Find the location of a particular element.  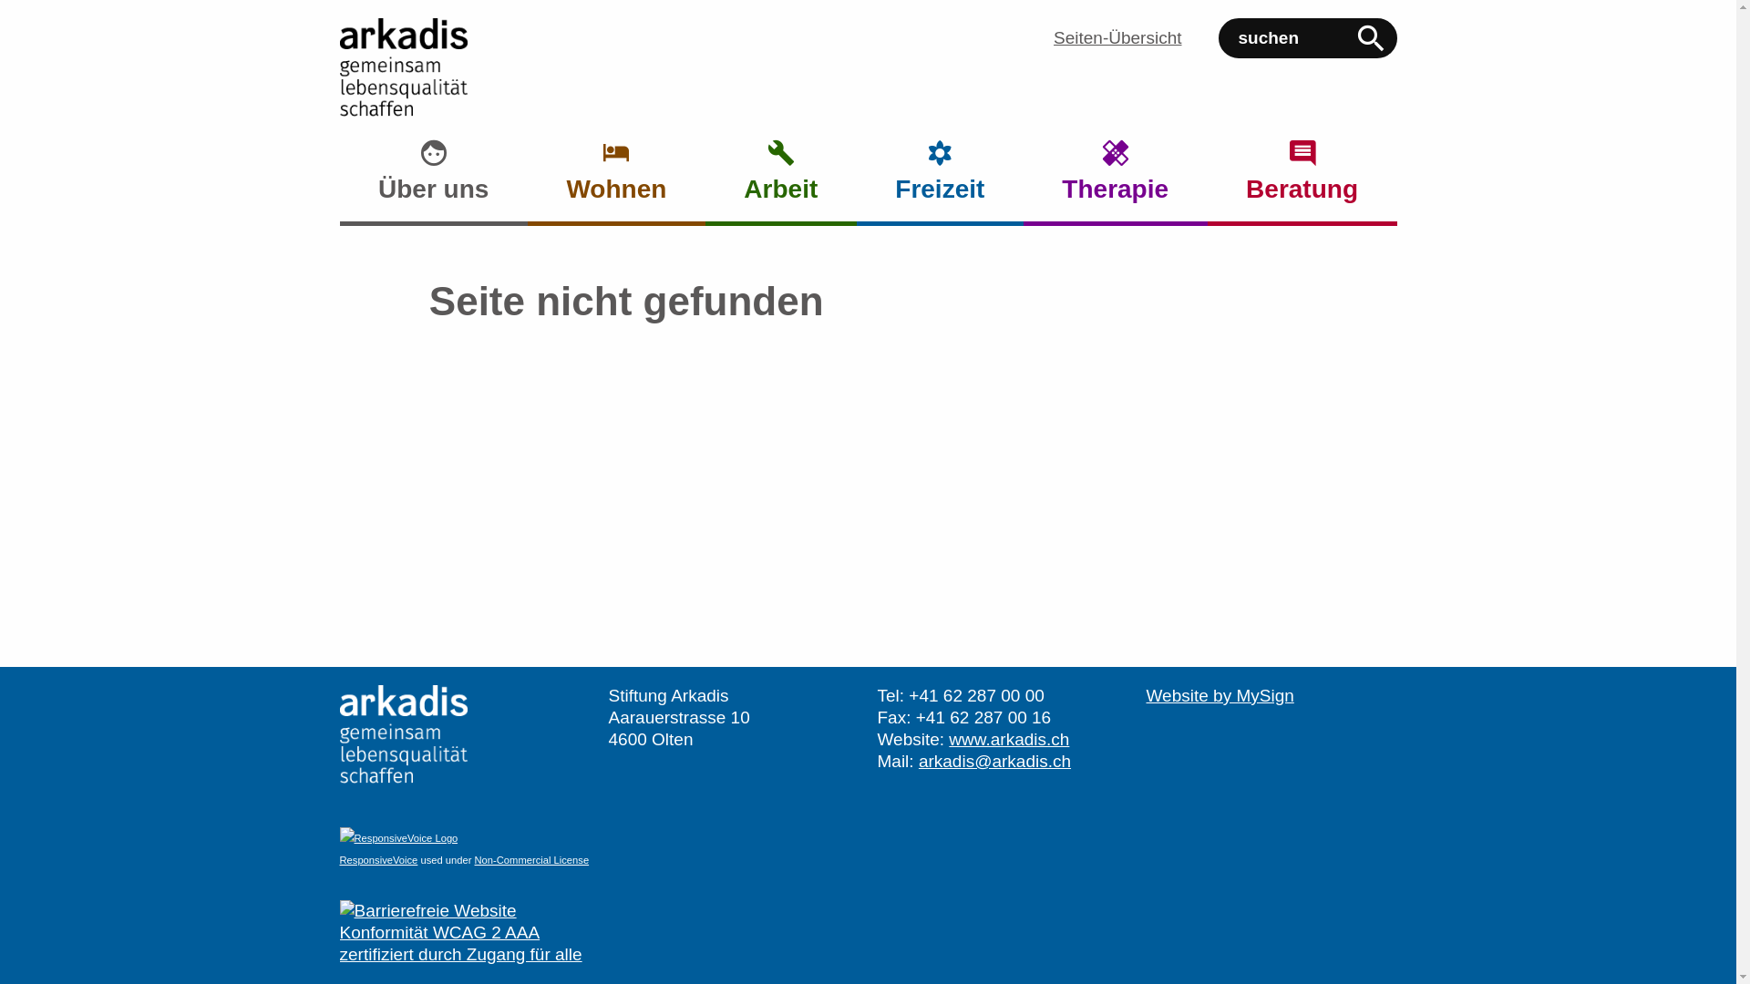

arkadis@arkadis.ch is located at coordinates (995, 762).